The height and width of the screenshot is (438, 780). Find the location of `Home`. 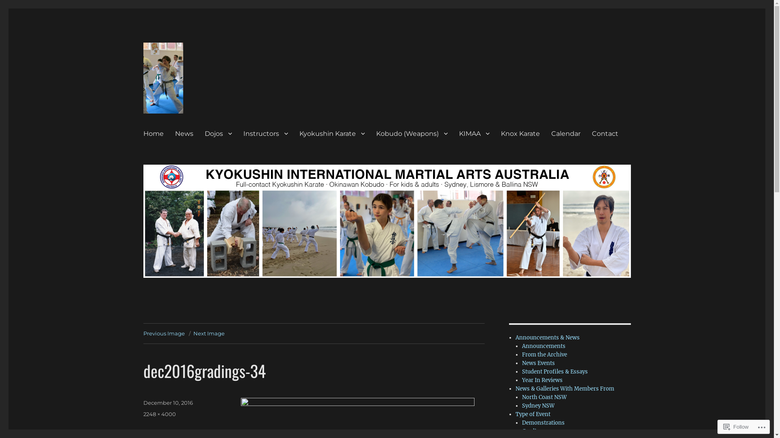

Home is located at coordinates (153, 133).